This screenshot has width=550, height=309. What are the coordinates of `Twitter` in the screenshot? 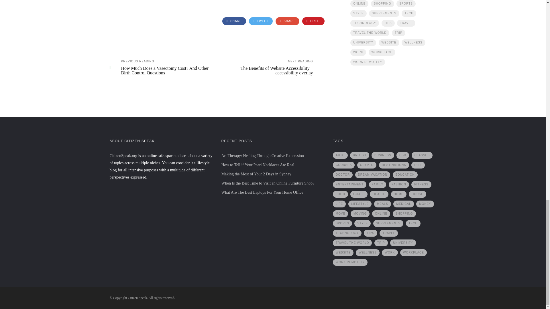 It's located at (261, 21).